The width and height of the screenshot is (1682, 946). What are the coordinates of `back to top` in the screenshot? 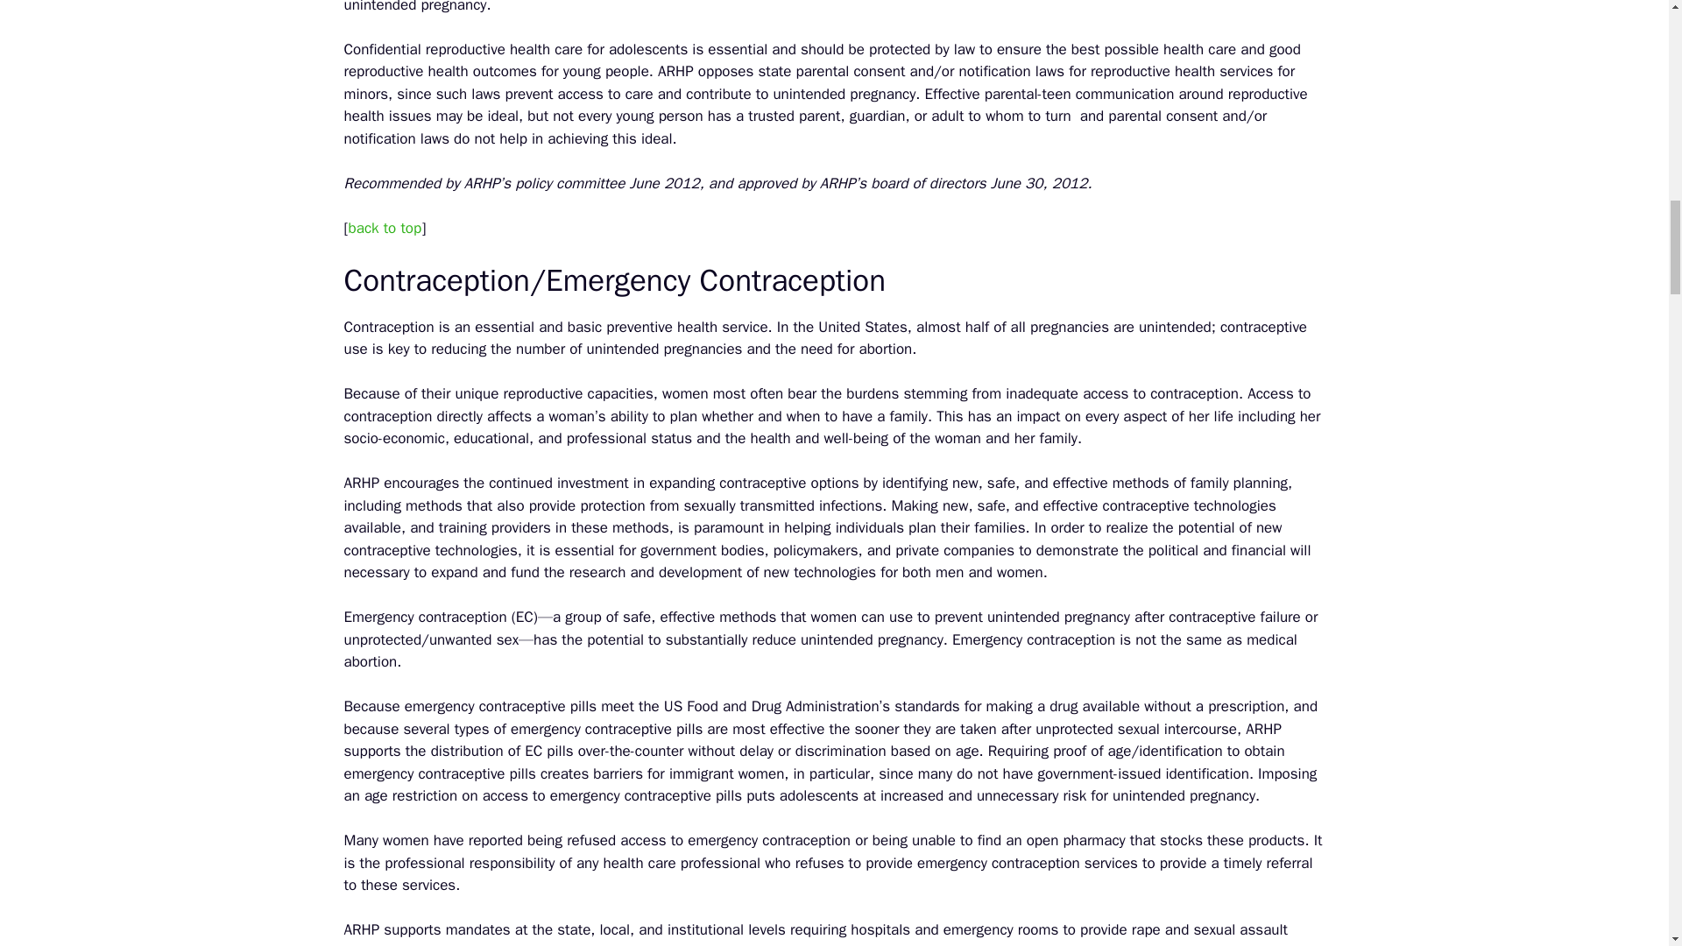 It's located at (385, 228).